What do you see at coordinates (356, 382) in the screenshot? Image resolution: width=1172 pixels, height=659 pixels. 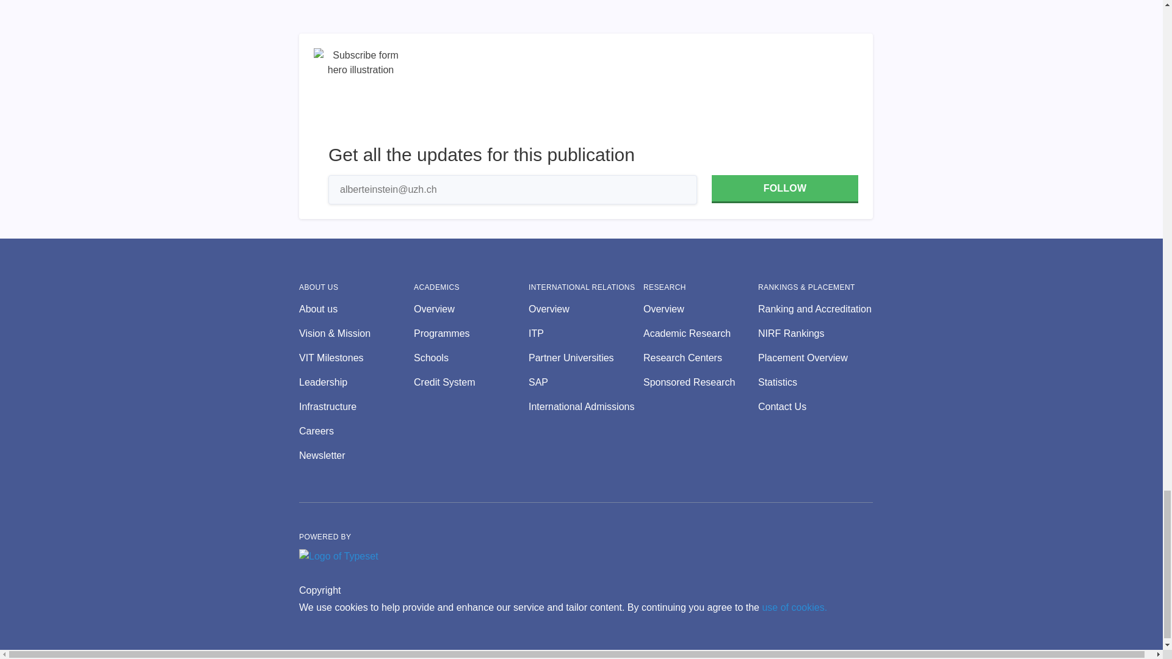 I see `Leadership` at bounding box center [356, 382].